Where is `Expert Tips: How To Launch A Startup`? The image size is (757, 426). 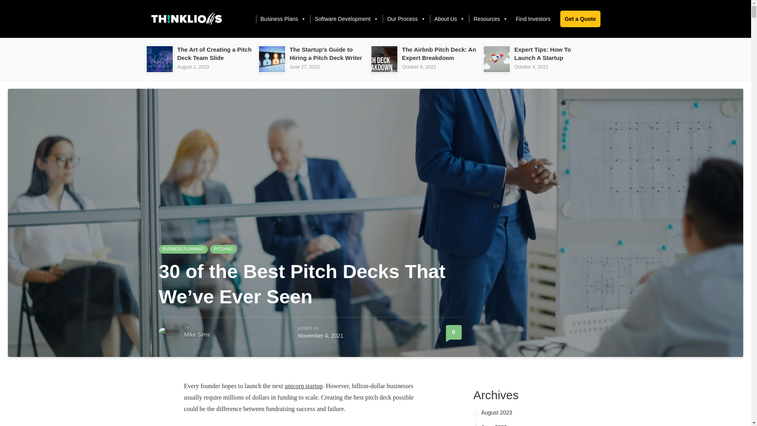
Expert Tips: How To Launch A Startup is located at coordinates (542, 54).